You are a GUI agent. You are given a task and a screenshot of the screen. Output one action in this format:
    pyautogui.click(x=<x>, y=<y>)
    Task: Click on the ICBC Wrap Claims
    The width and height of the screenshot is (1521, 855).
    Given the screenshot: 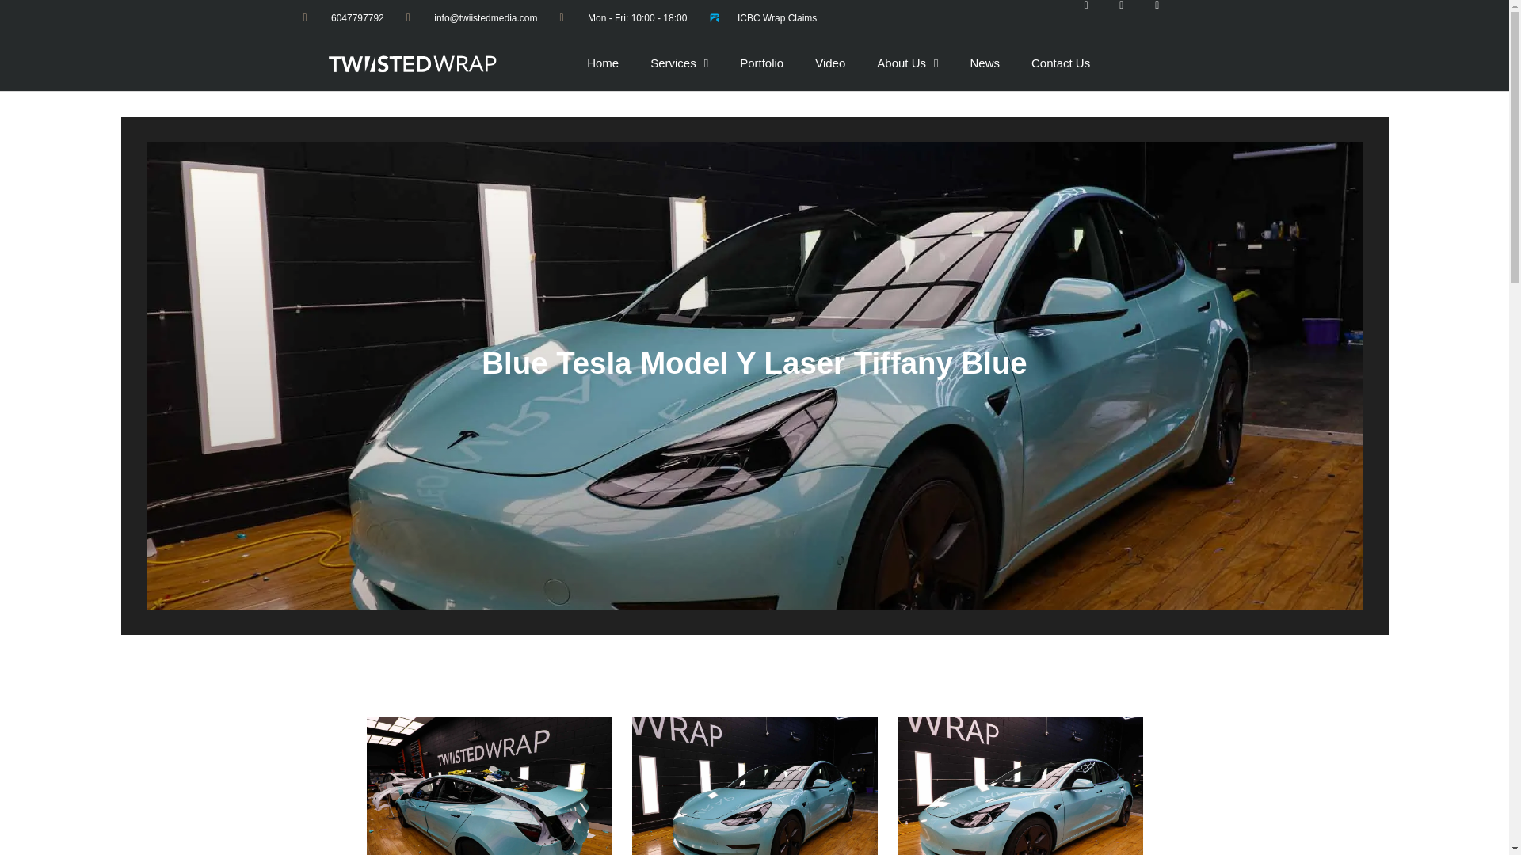 What is the action you would take?
    pyautogui.click(x=762, y=18)
    